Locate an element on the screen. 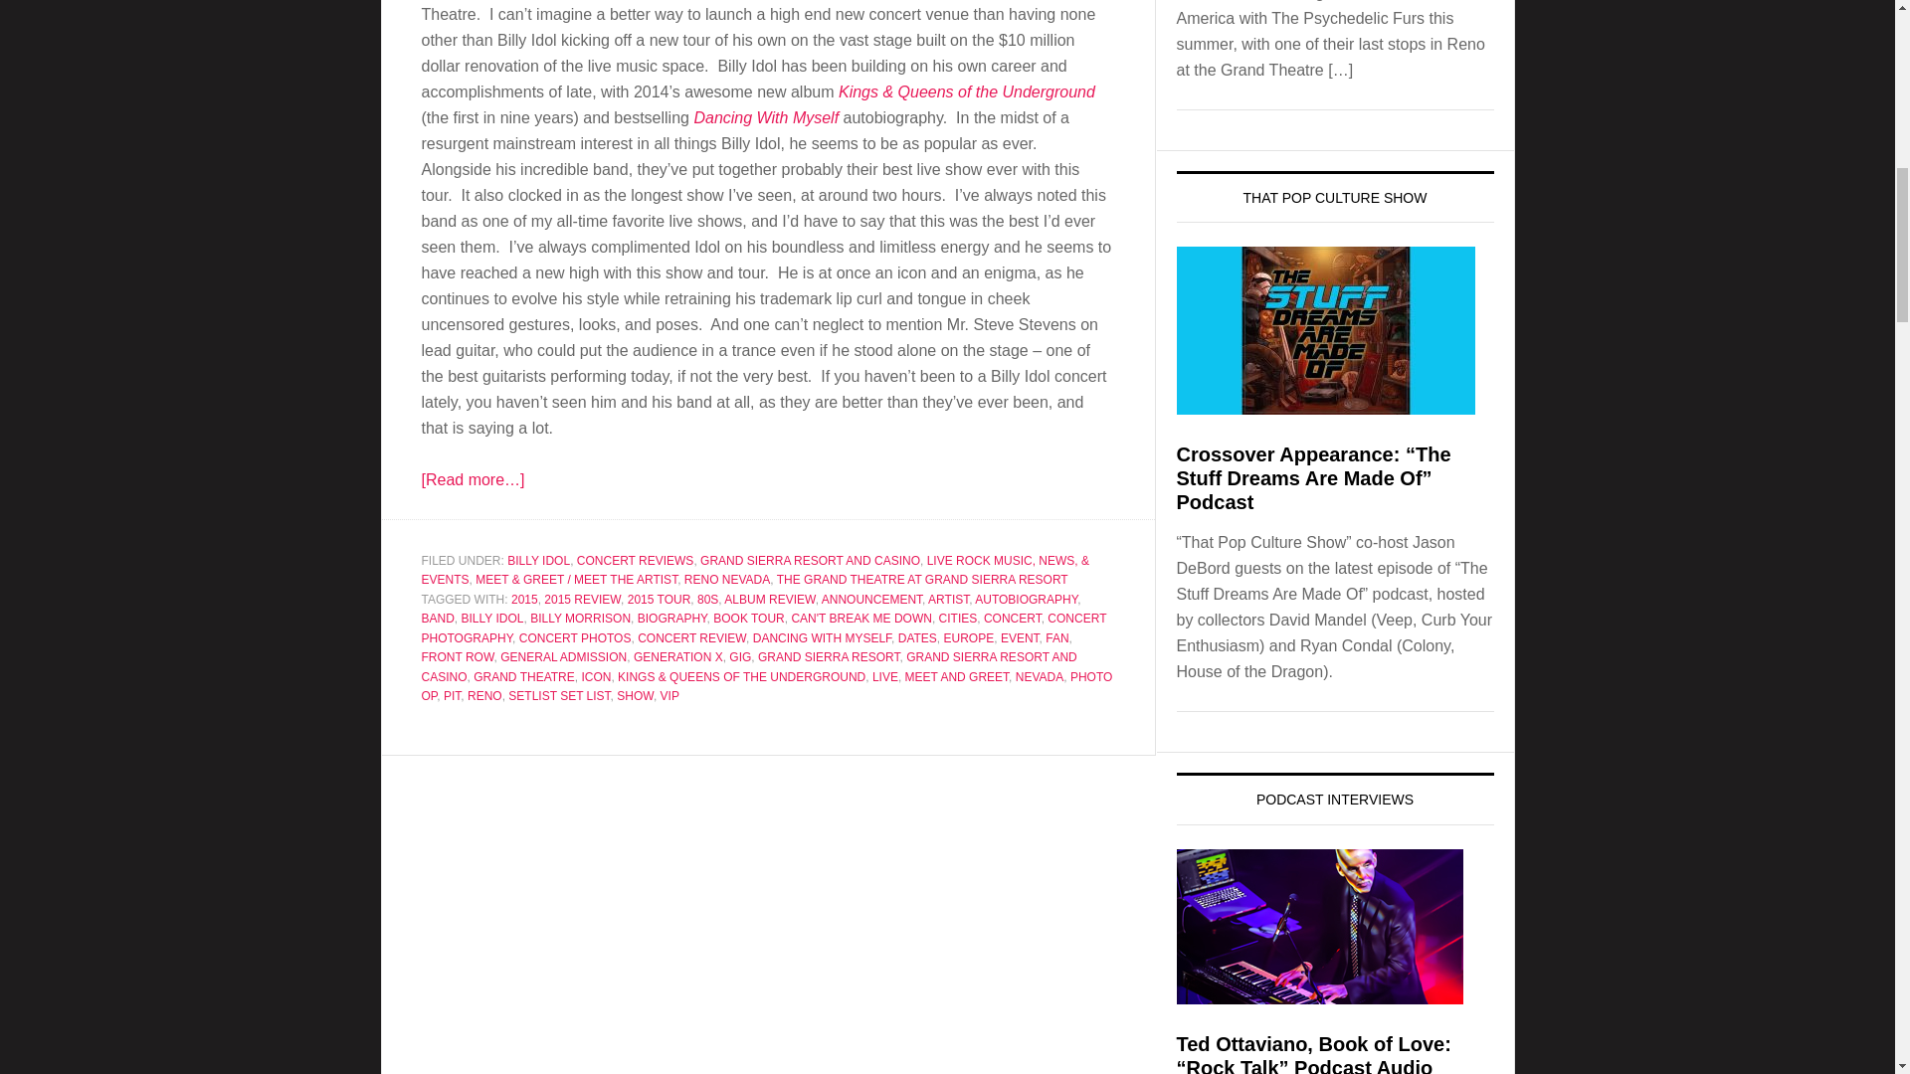 The width and height of the screenshot is (1910, 1074). THE GRAND THEATRE AT GRAND SIERRA RESORT is located at coordinates (922, 579).